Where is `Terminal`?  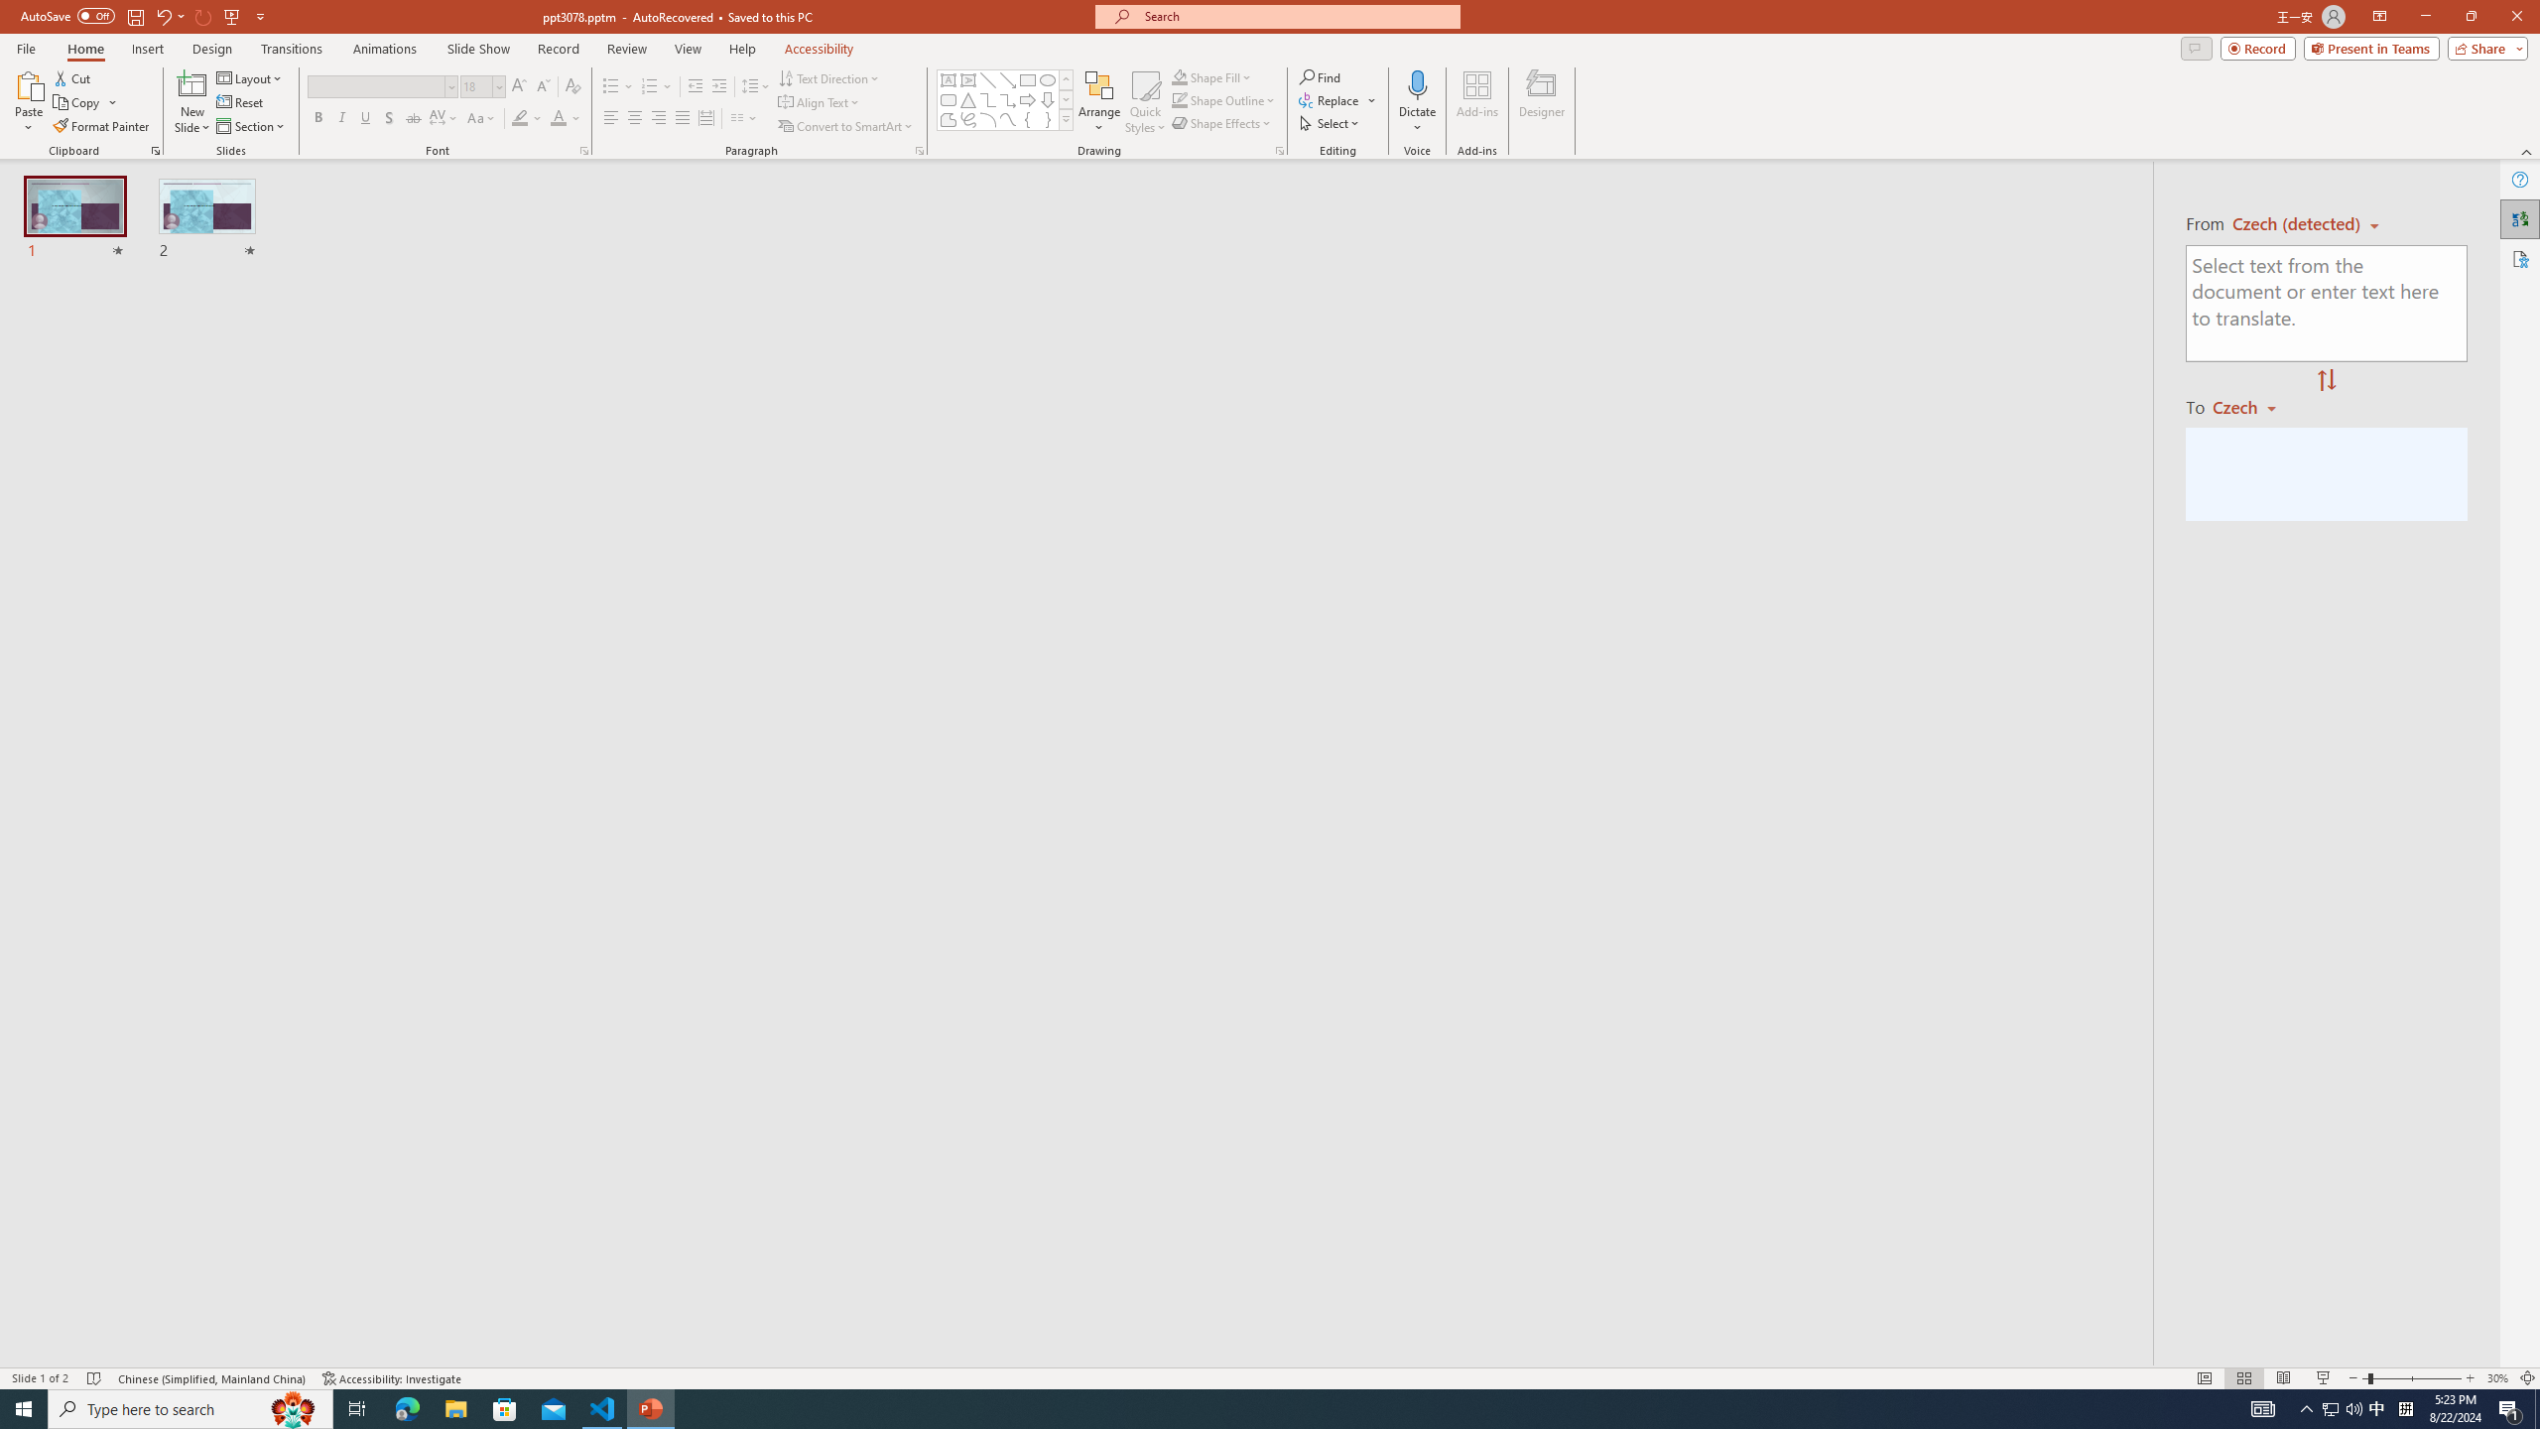 Terminal is located at coordinates (1040, 200).